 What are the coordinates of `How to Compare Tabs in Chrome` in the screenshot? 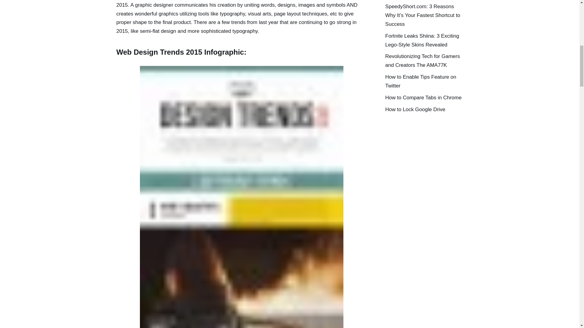 It's located at (423, 97).